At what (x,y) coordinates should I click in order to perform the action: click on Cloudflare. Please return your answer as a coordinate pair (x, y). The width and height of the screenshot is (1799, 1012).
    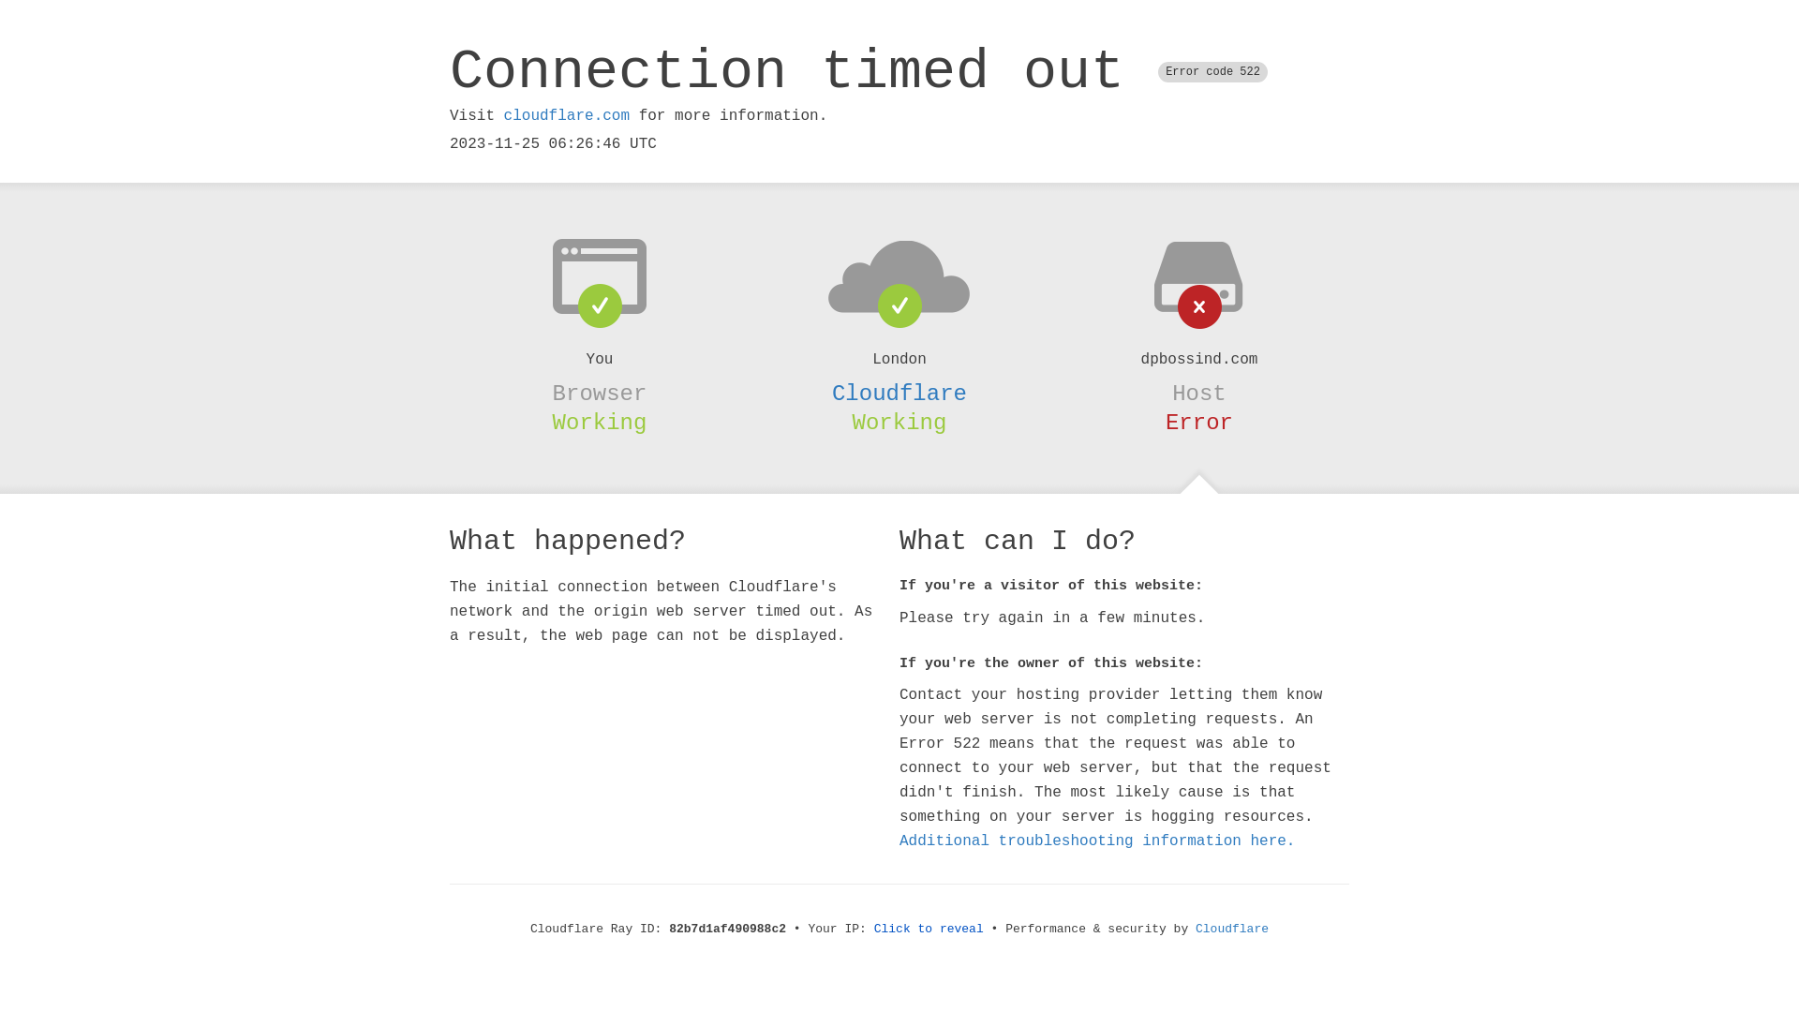
    Looking at the image, I should click on (1232, 930).